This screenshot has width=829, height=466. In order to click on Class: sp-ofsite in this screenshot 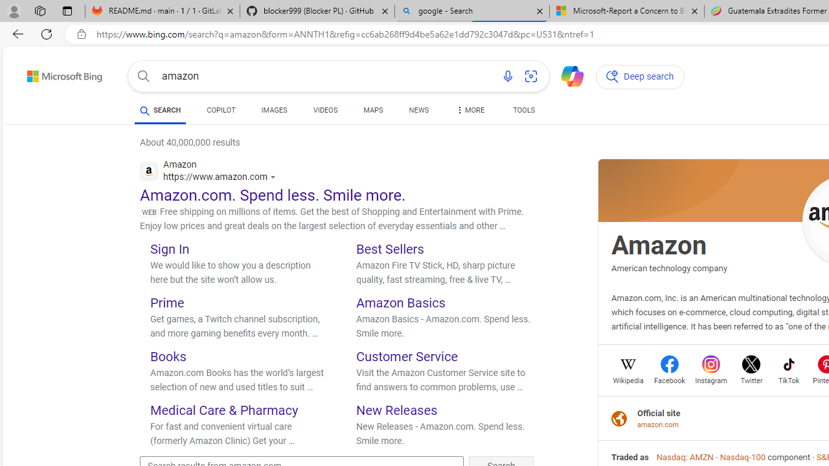, I will do `click(619, 418)`.